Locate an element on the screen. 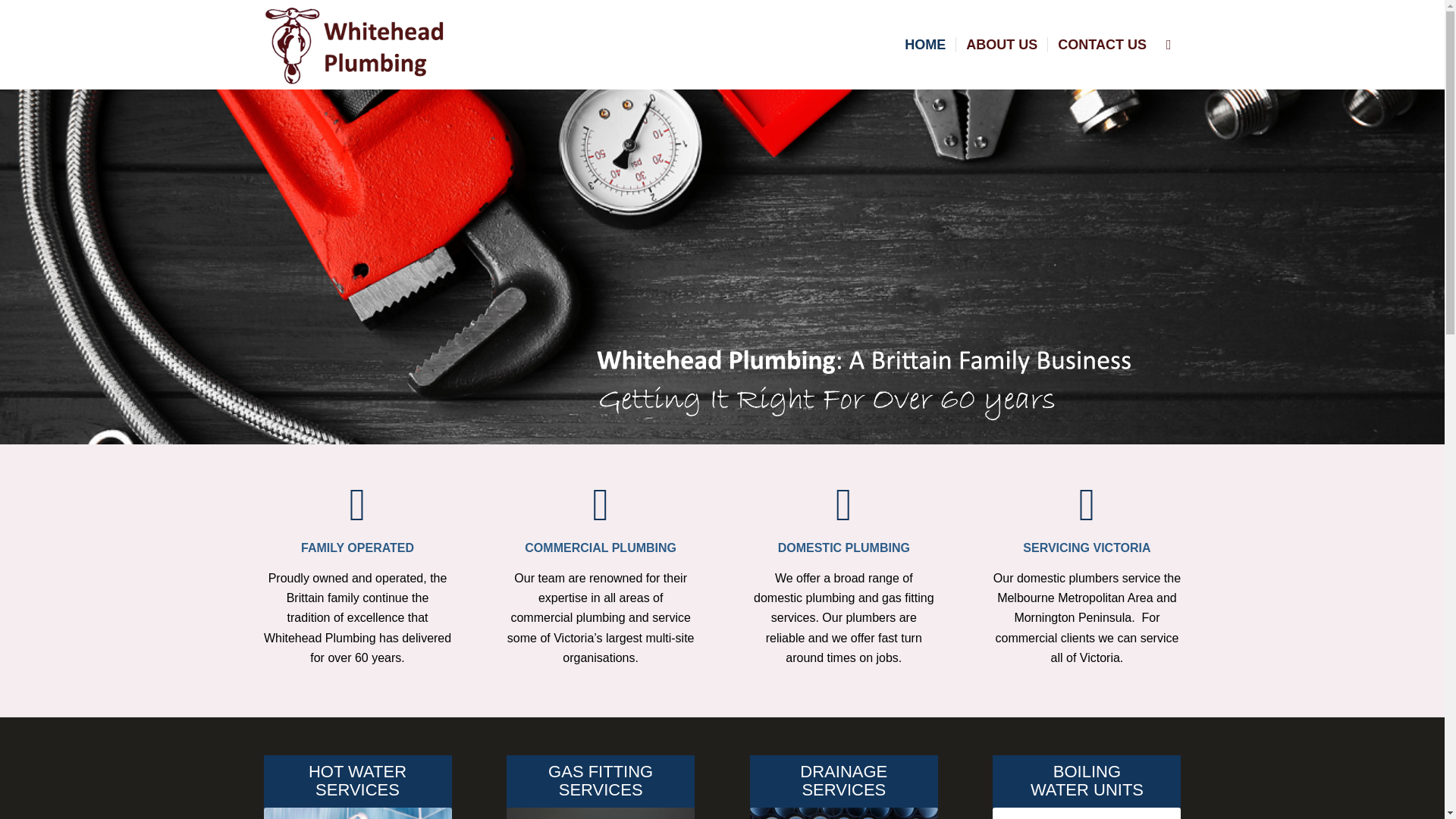 The height and width of the screenshot is (819, 1456). WP Logo Wes2 is located at coordinates (361, 44).